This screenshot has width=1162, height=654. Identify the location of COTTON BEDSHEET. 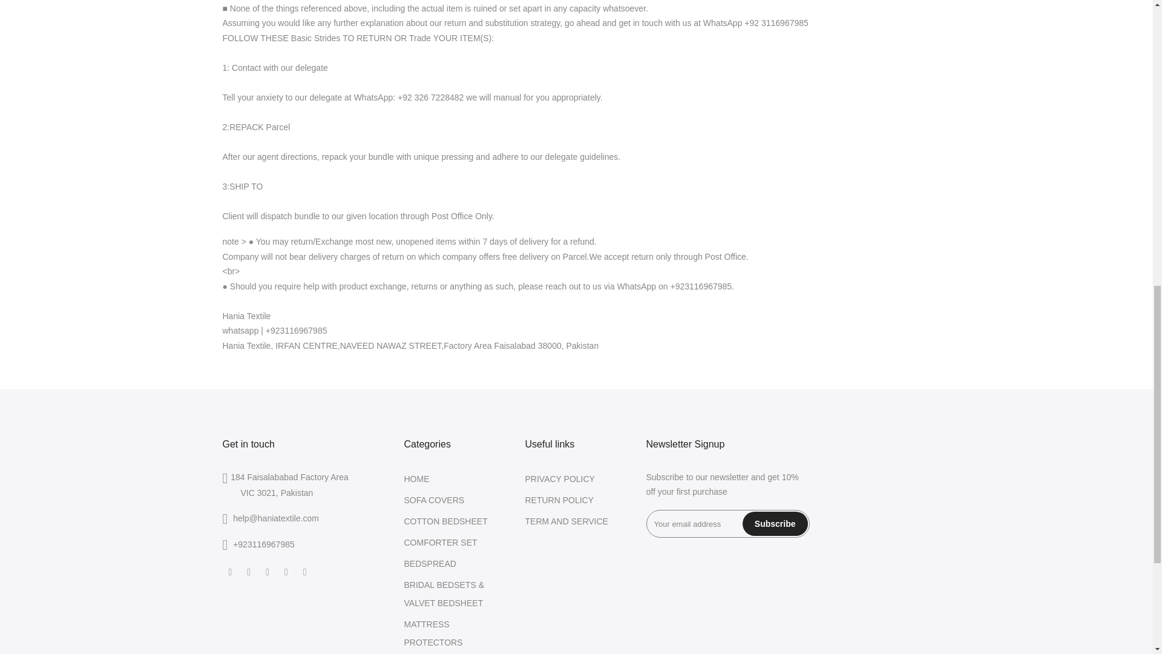
(446, 521).